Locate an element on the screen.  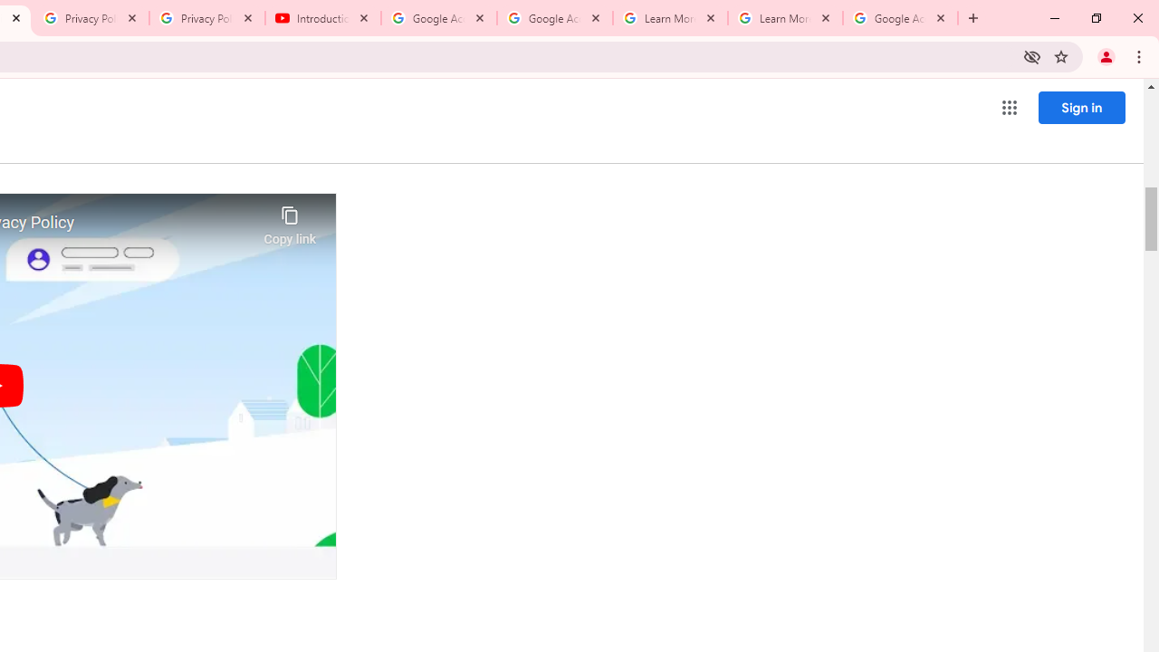
Google Account is located at coordinates (900, 18).